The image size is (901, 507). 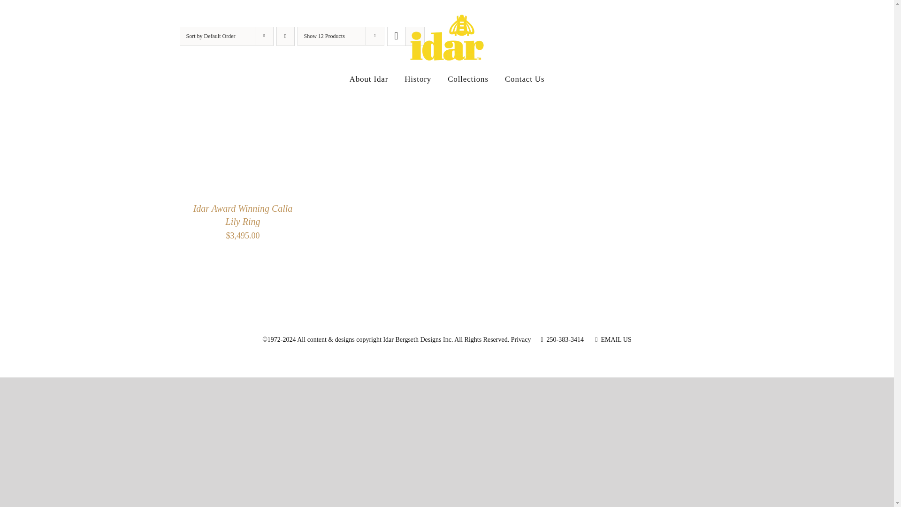 I want to click on History, so click(x=418, y=79).